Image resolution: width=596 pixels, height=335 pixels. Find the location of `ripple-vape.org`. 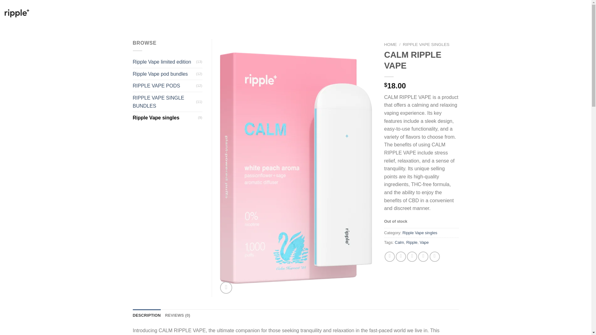

ripple-vape.org is located at coordinates (36, 13).